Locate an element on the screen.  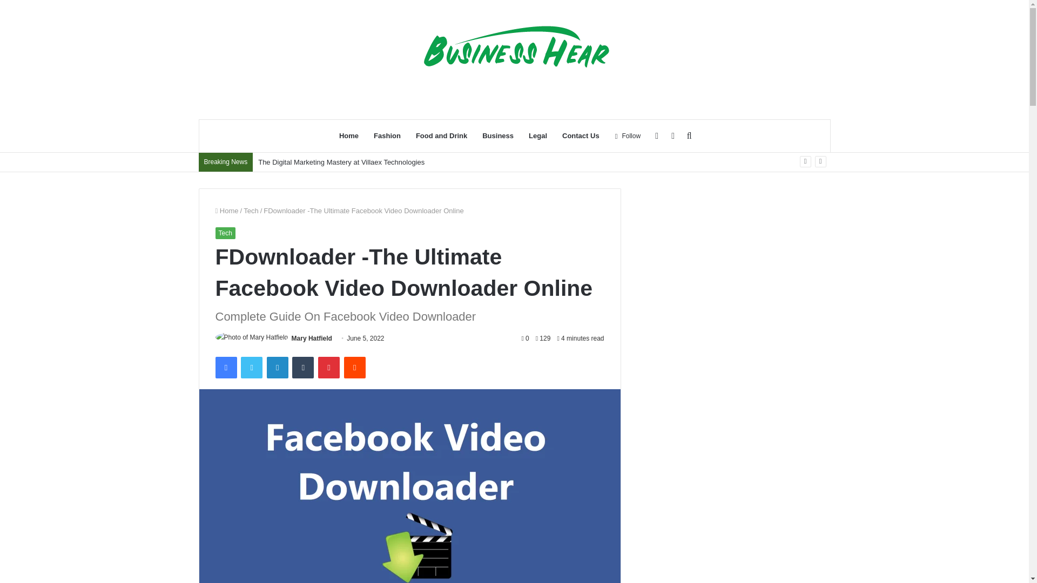
Pinterest is located at coordinates (329, 367).